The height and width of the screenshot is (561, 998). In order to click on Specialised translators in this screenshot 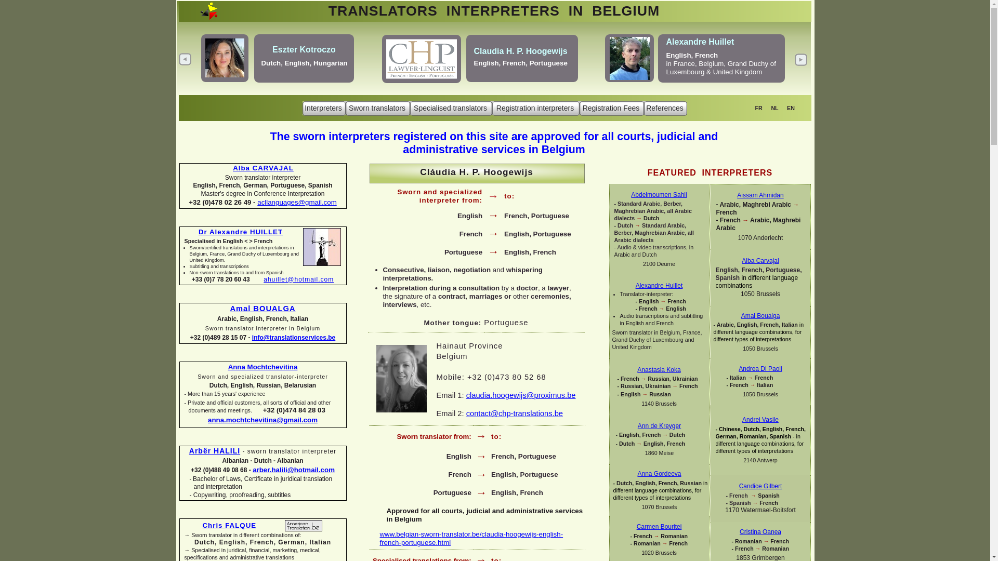, I will do `click(451, 109)`.